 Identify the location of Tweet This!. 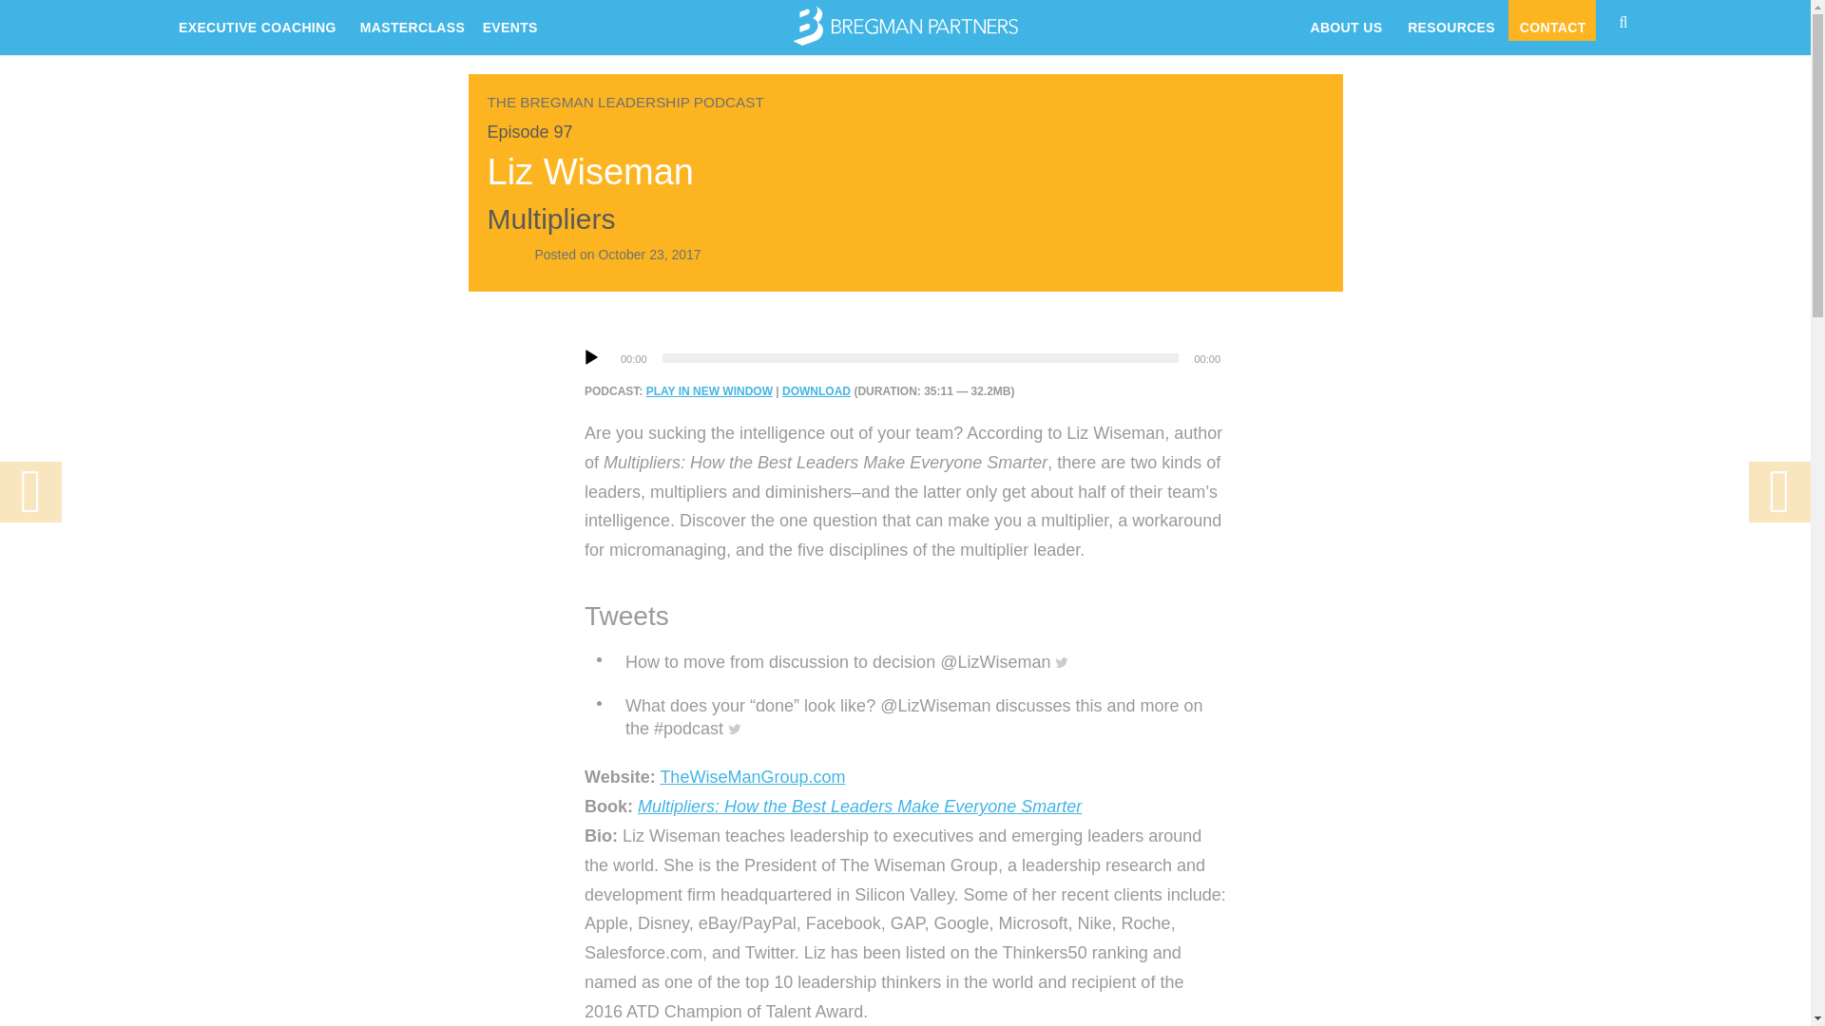
(922, 717).